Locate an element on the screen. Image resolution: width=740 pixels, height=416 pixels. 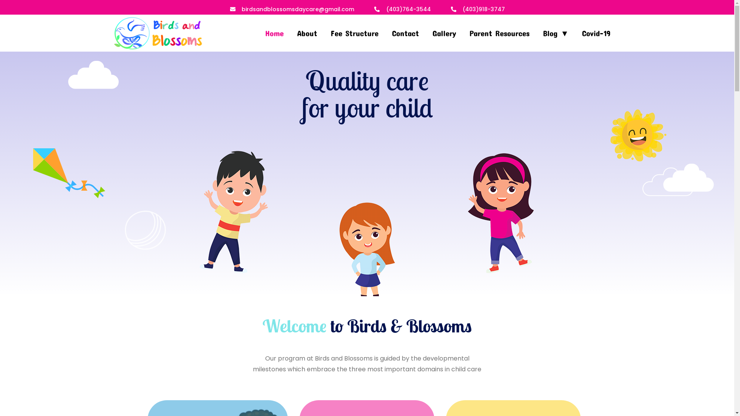
Parent Resources is located at coordinates (499, 32).